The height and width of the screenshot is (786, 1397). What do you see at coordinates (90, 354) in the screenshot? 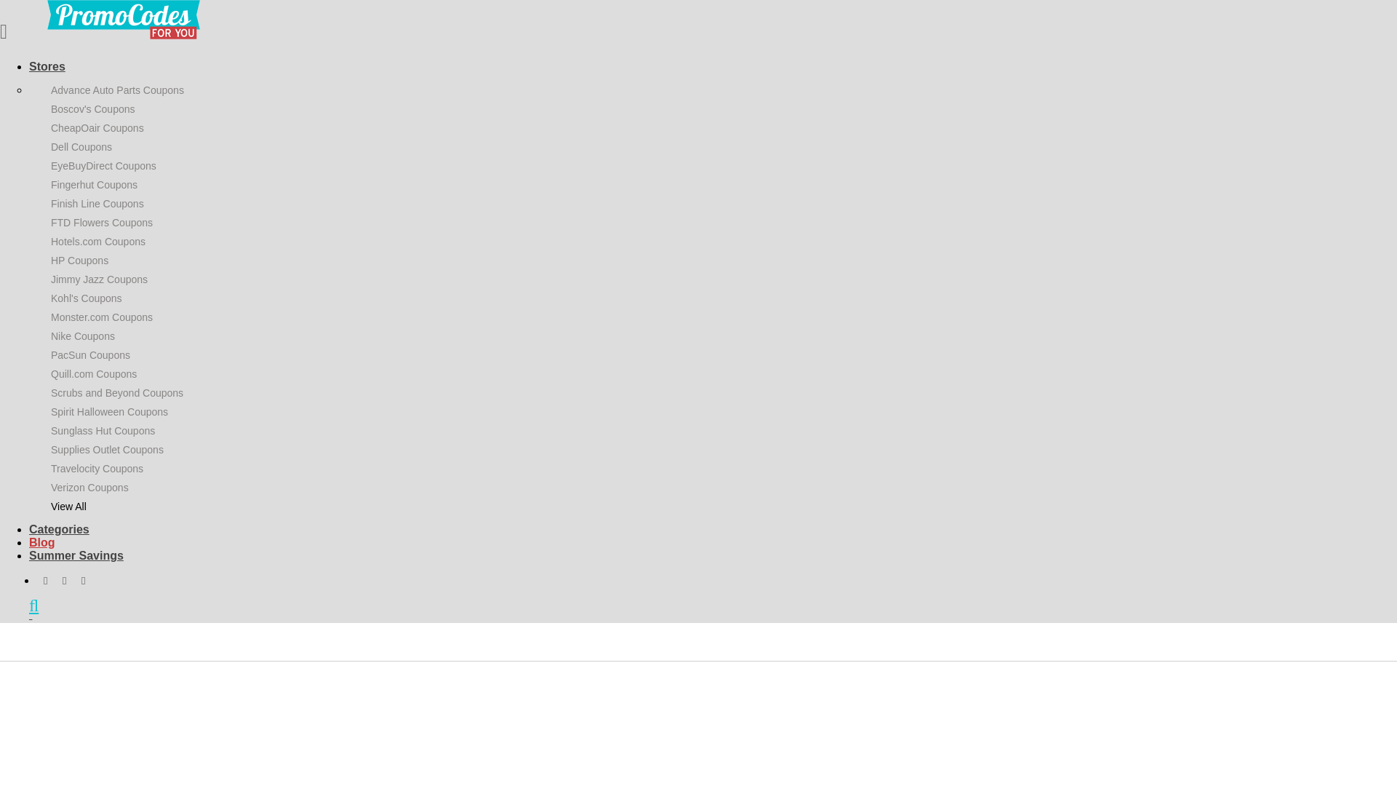
I see `PacSun Coupons` at bounding box center [90, 354].